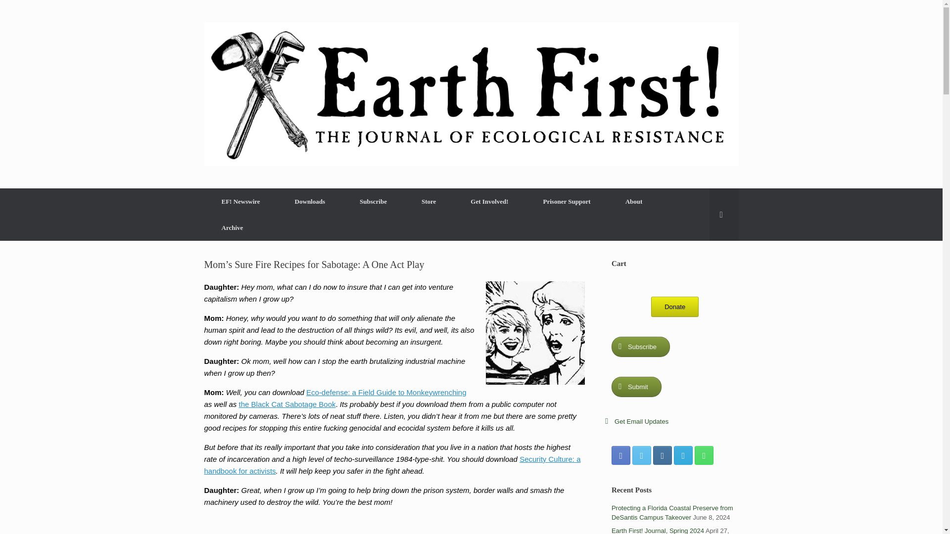 The width and height of the screenshot is (950, 534). I want to click on Subscribe, so click(373, 202).